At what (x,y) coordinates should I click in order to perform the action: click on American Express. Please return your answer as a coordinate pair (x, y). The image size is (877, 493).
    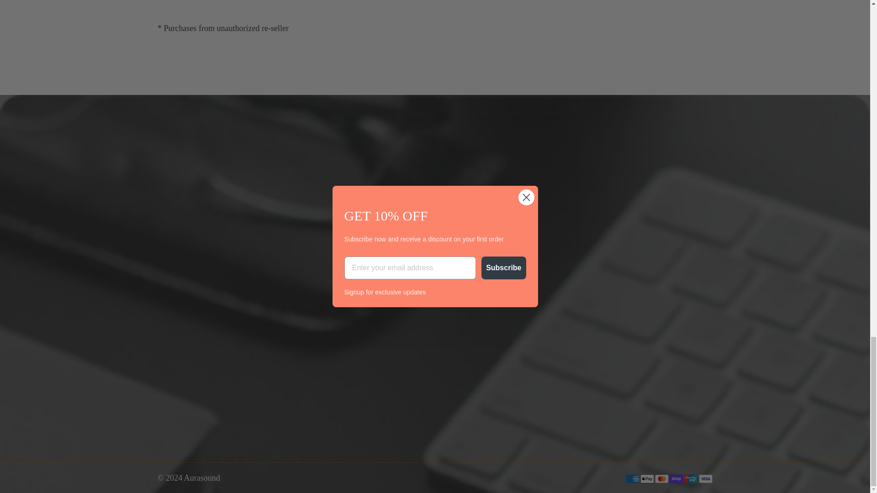
    Looking at the image, I should click on (632, 478).